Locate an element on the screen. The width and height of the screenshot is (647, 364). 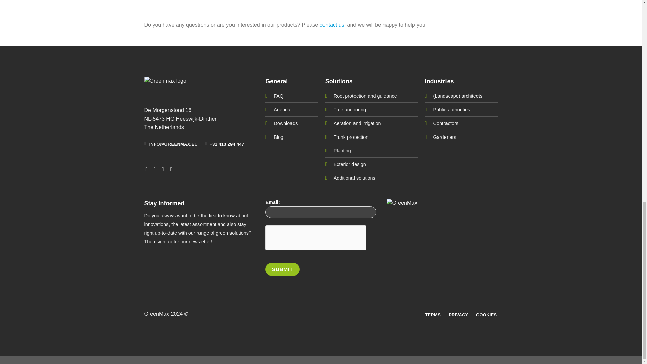
Follow on LinkedIn is located at coordinates (165, 169).